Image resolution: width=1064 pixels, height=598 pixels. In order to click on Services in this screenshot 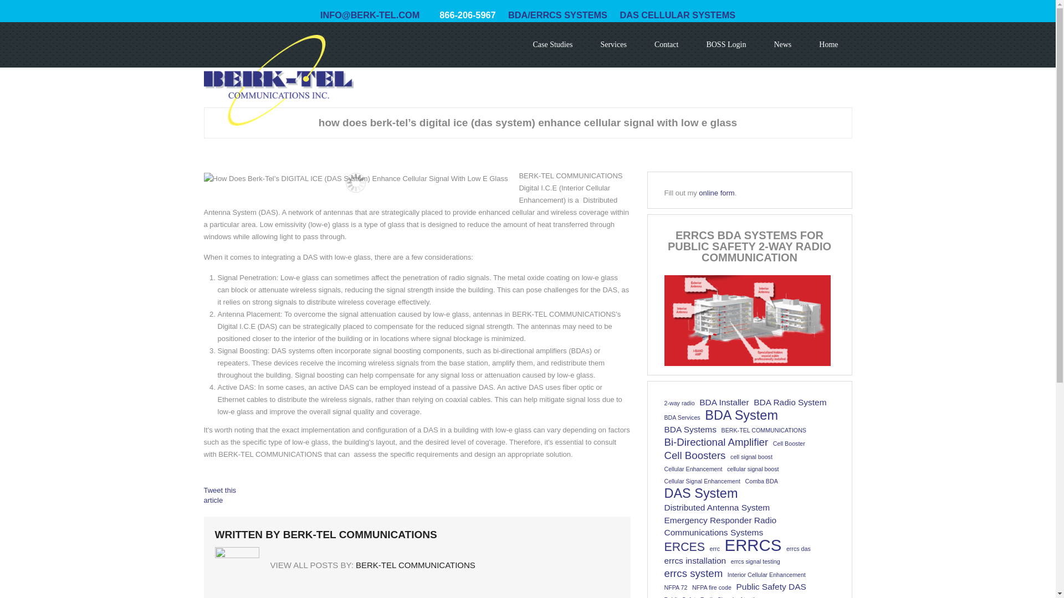, I will do `click(613, 44)`.